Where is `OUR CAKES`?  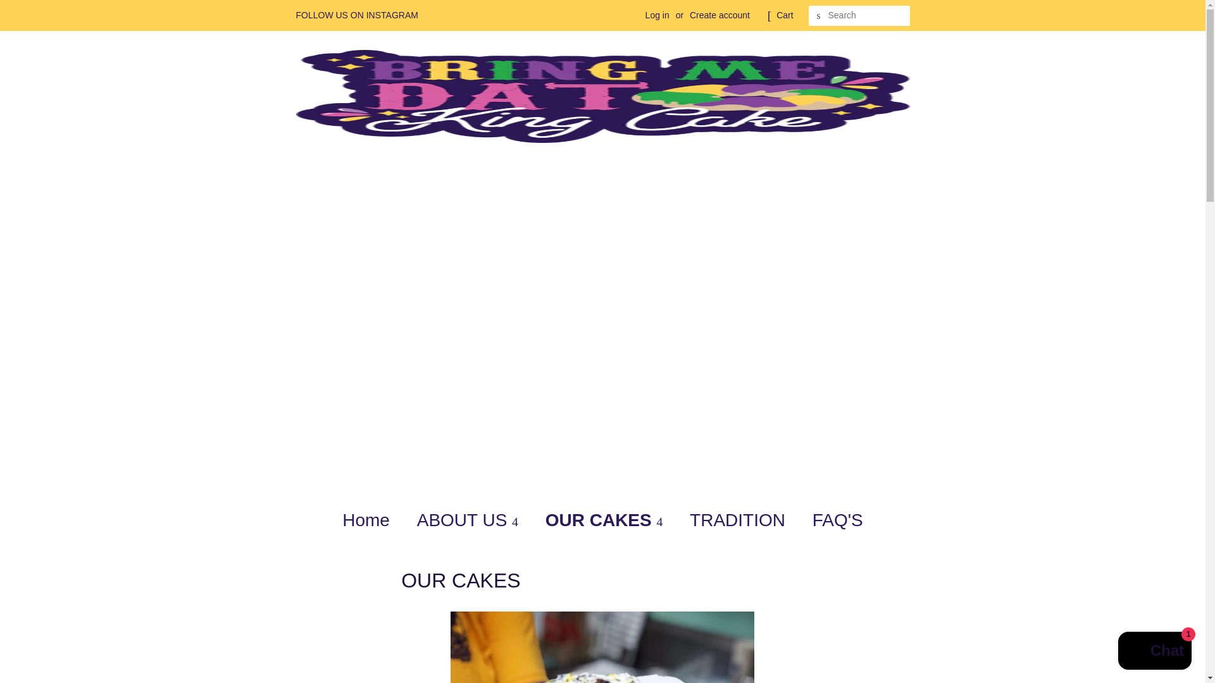
OUR CAKES is located at coordinates (605, 520).